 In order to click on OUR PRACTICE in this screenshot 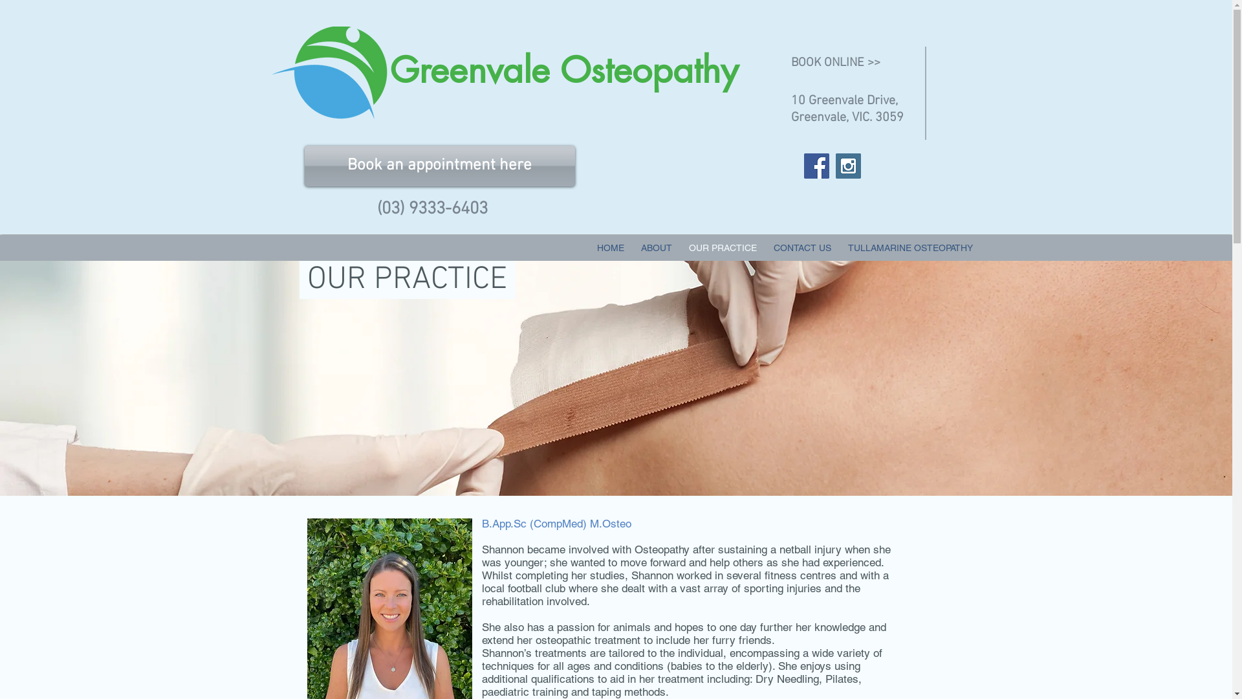, I will do `click(723, 248)`.